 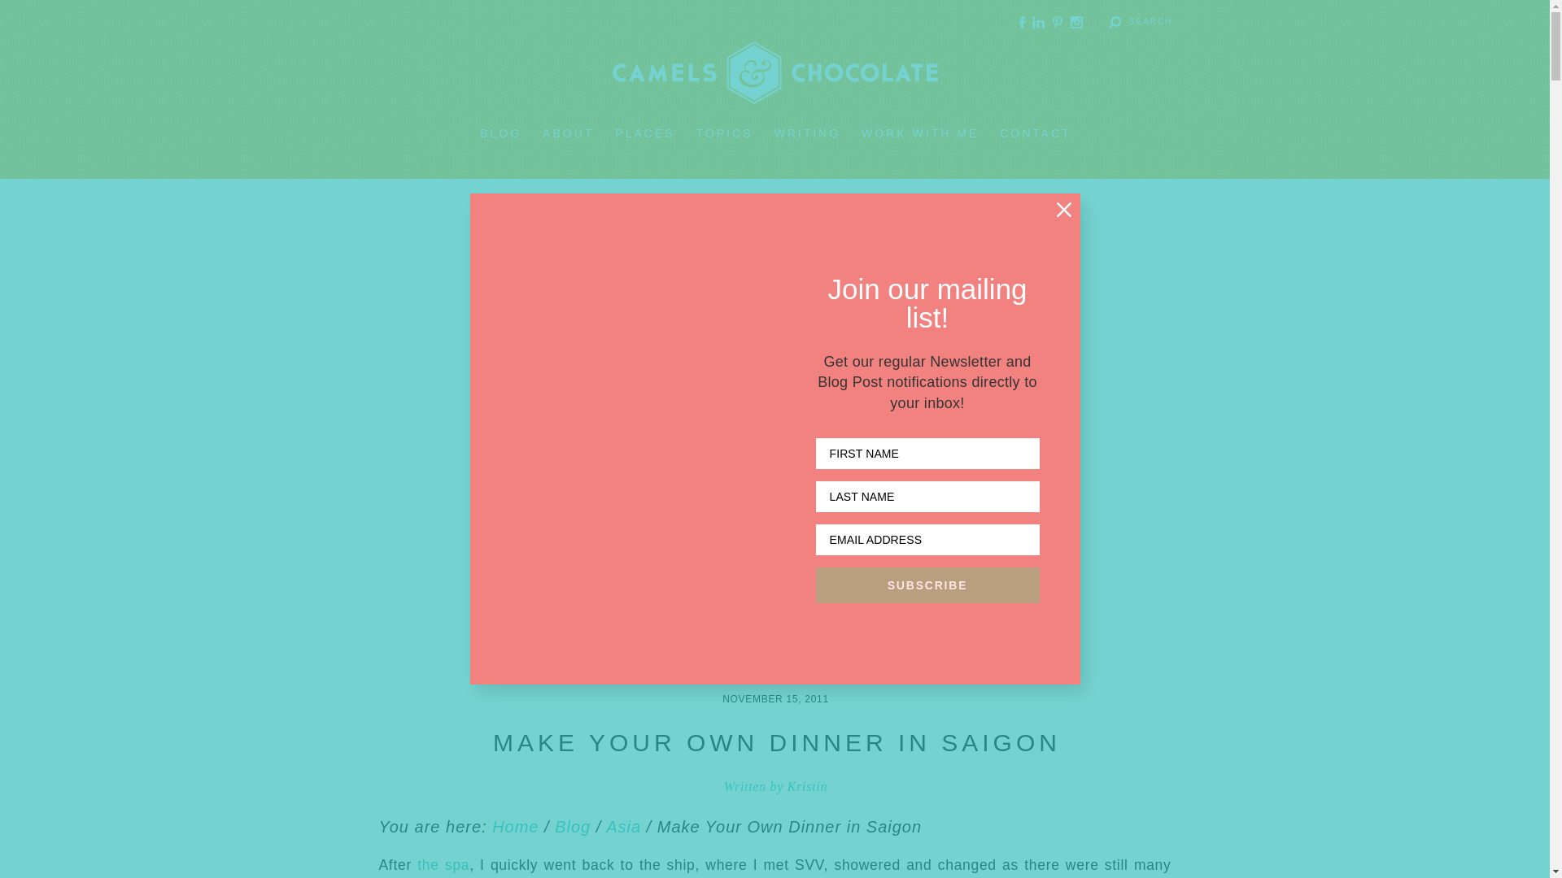 I want to click on Asia, so click(x=623, y=826).